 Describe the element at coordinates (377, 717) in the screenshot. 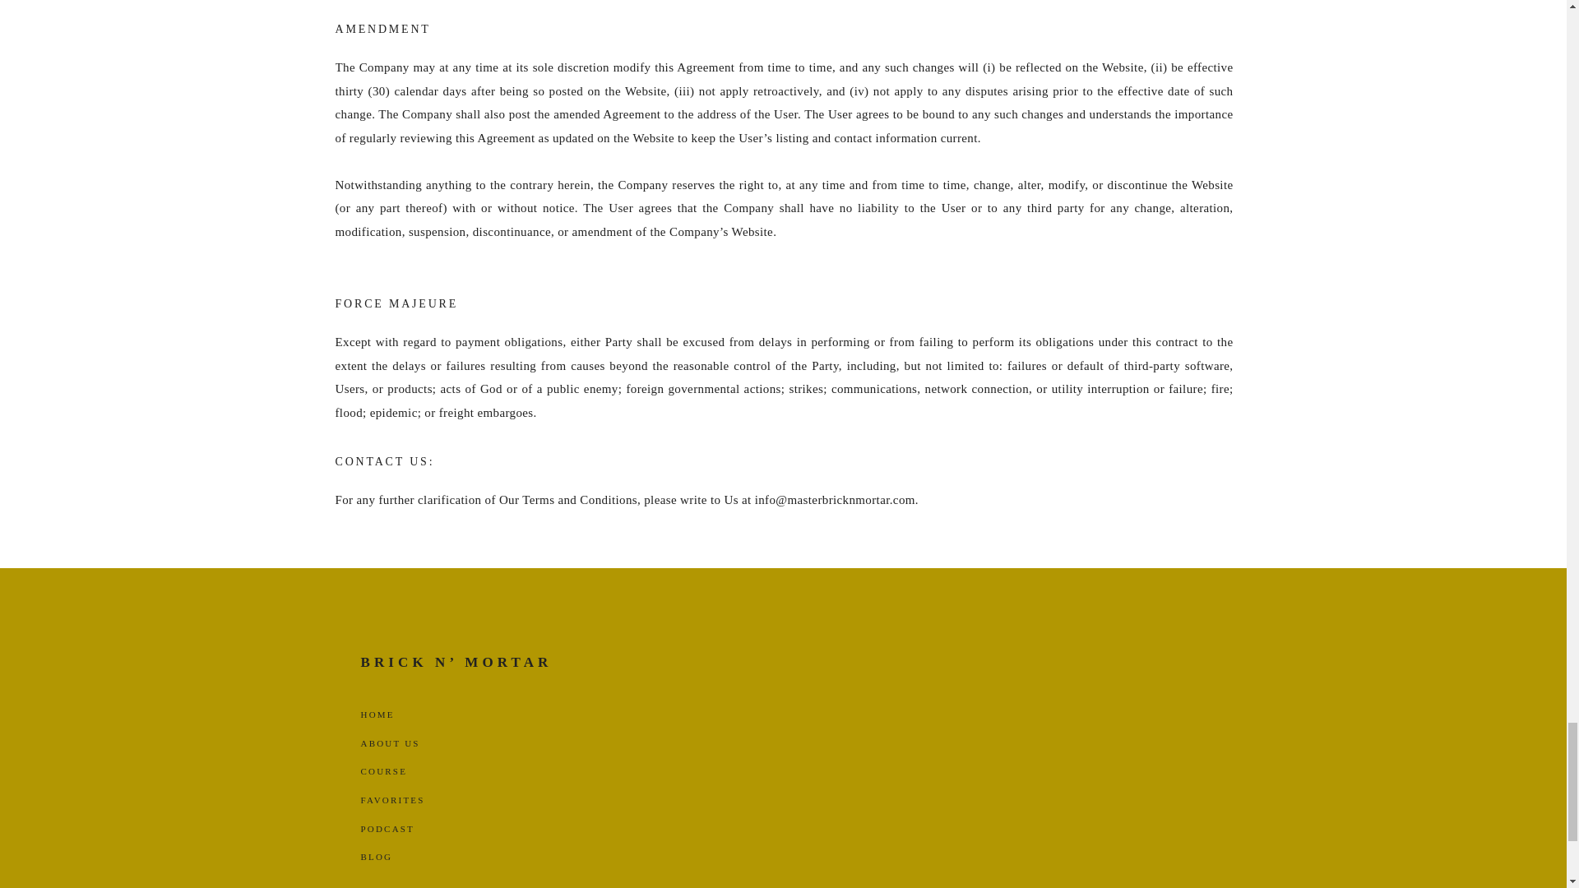

I see `HOME` at that location.